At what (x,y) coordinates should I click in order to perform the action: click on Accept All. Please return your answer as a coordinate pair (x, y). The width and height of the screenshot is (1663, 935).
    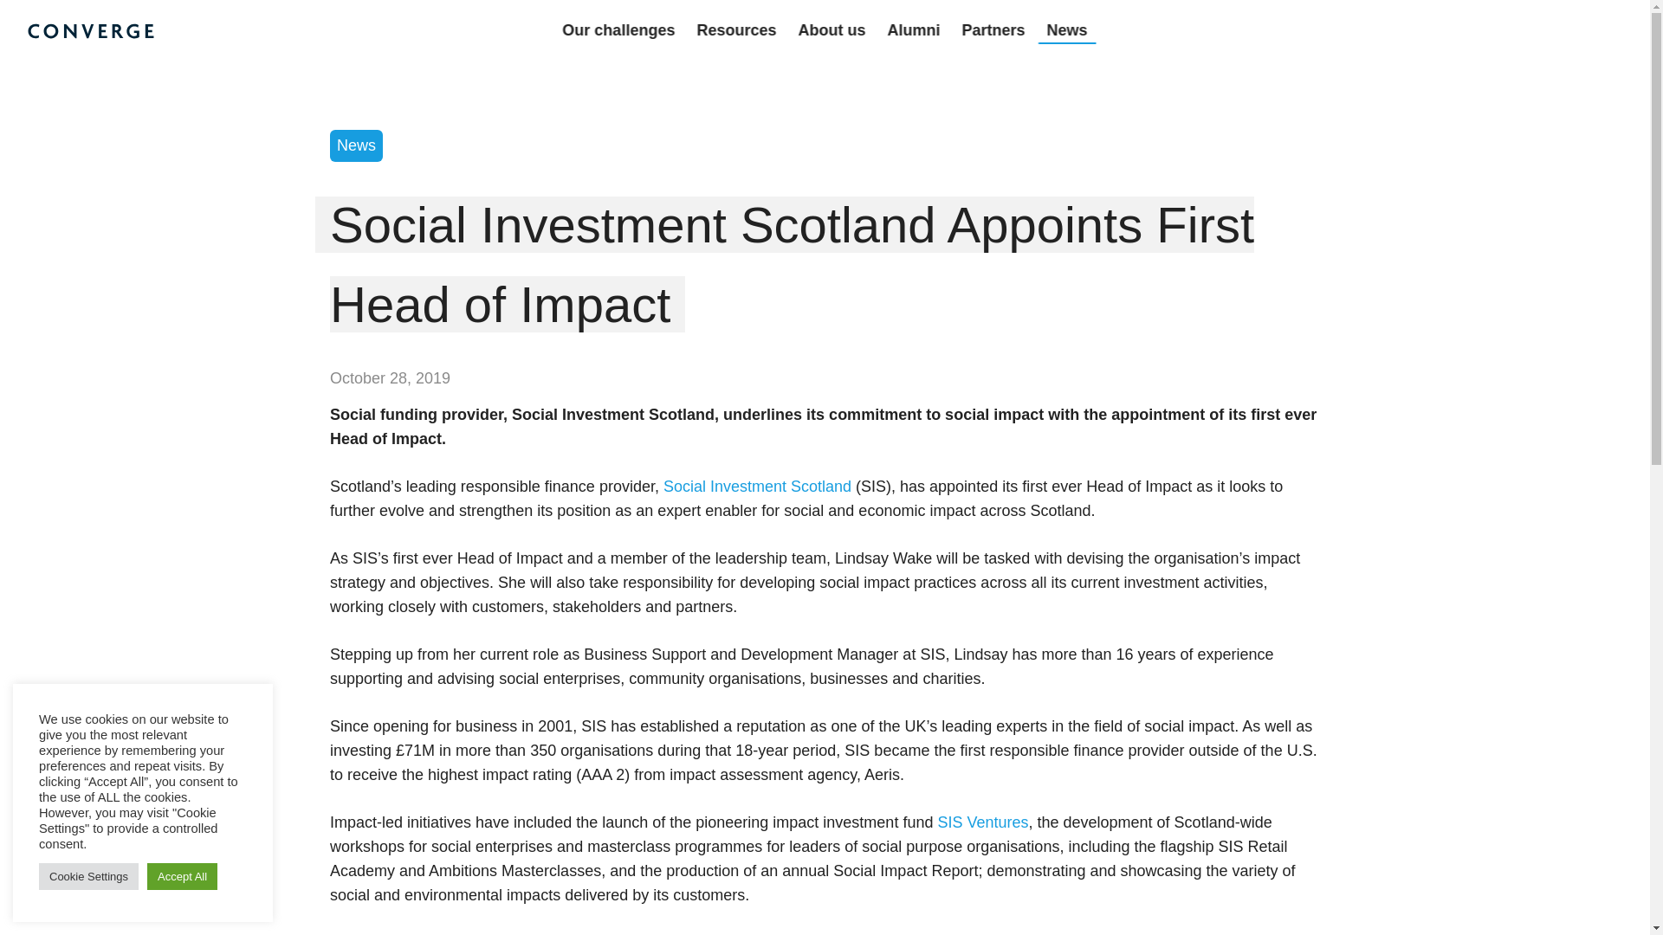
    Looking at the image, I should click on (182, 876).